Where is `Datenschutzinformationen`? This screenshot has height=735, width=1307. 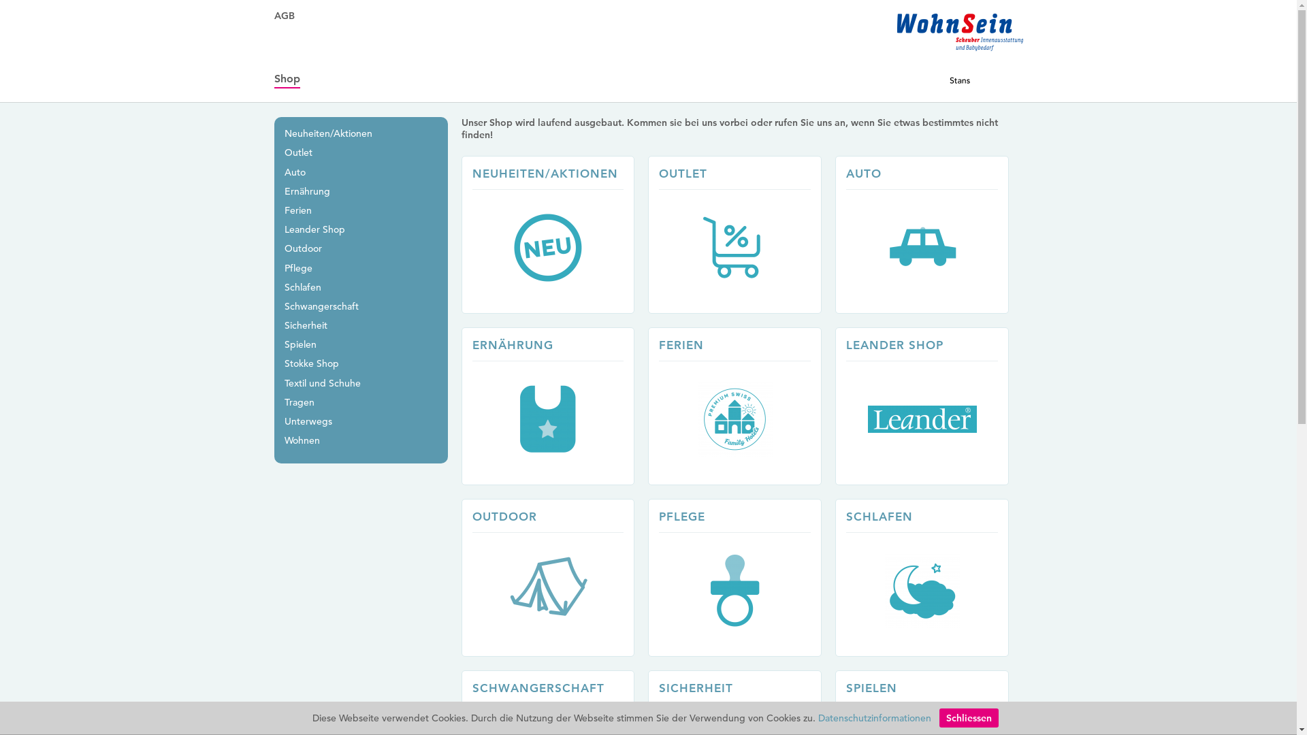
Datenschutzinformationen is located at coordinates (875, 718).